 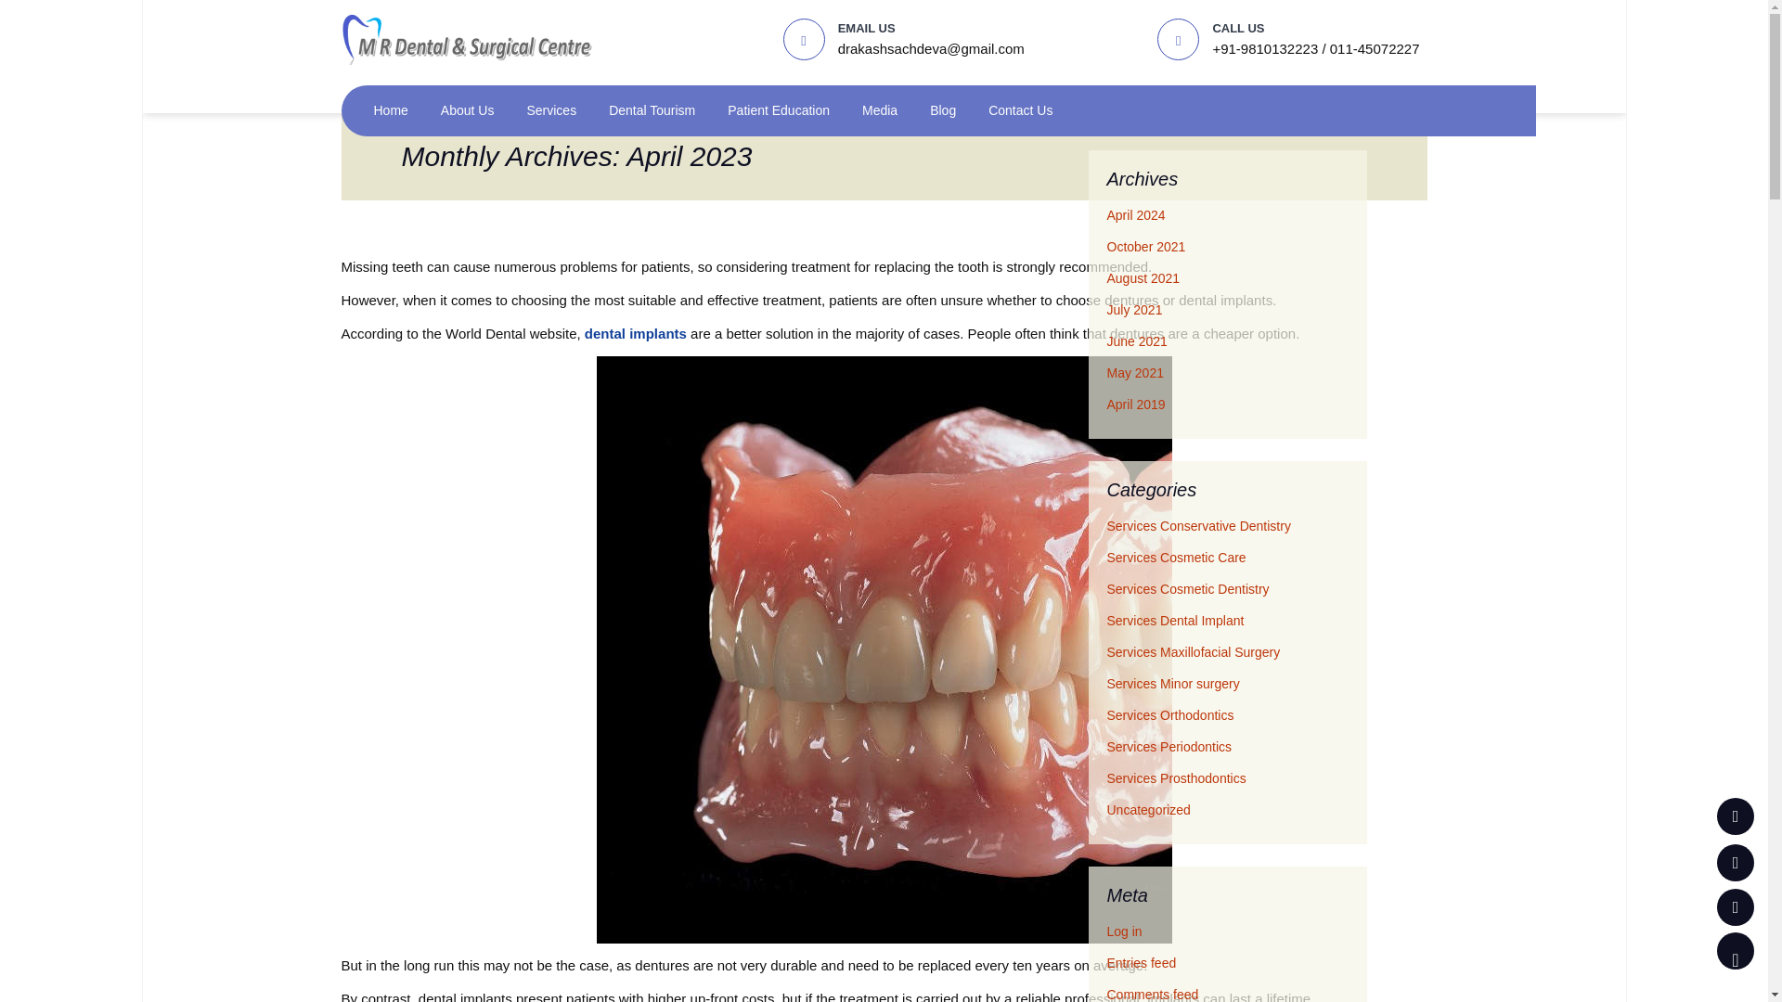 I want to click on Services Dental Implant, so click(x=1175, y=620).